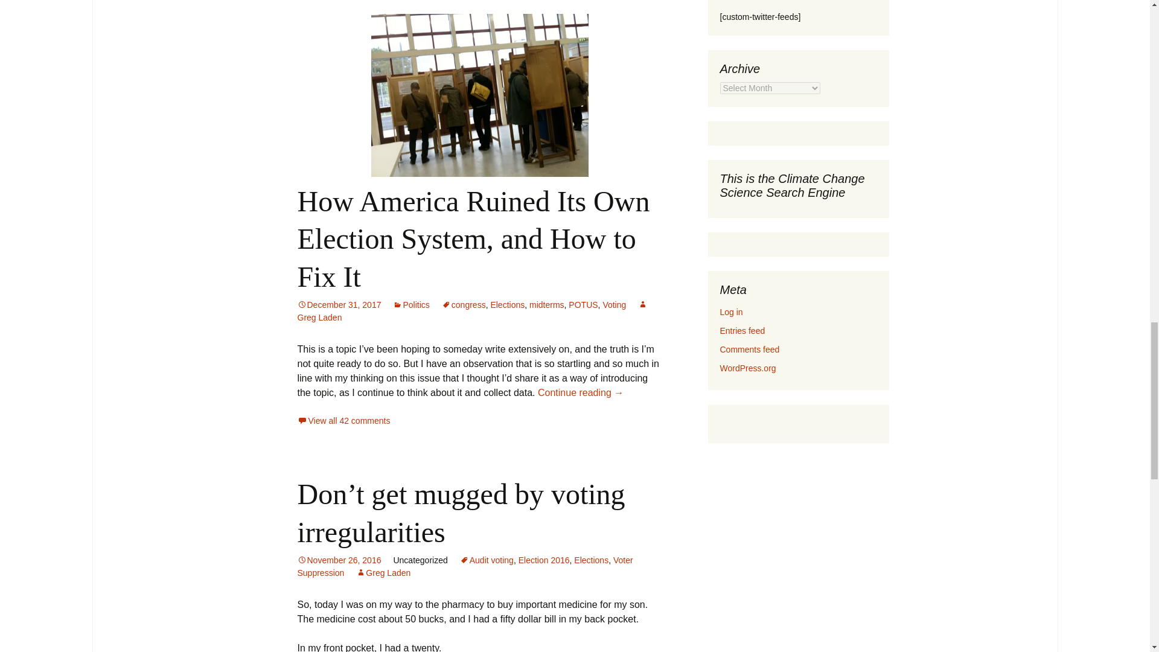 The height and width of the screenshot is (652, 1159). What do you see at coordinates (583, 304) in the screenshot?
I see `POTUS` at bounding box center [583, 304].